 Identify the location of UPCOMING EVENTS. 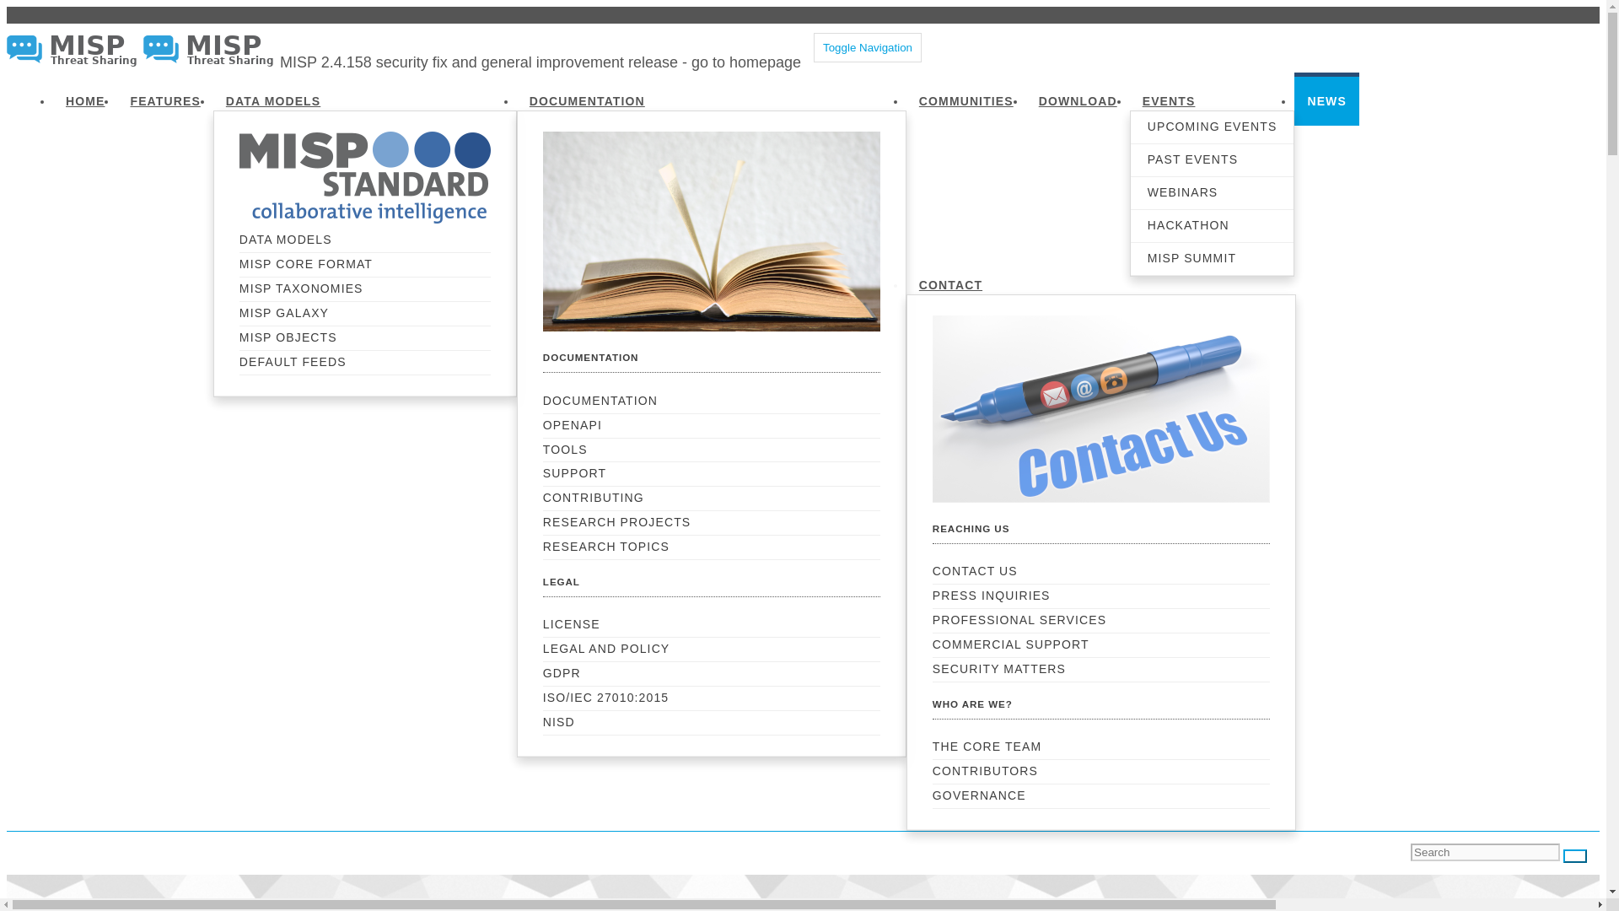
(1212, 127).